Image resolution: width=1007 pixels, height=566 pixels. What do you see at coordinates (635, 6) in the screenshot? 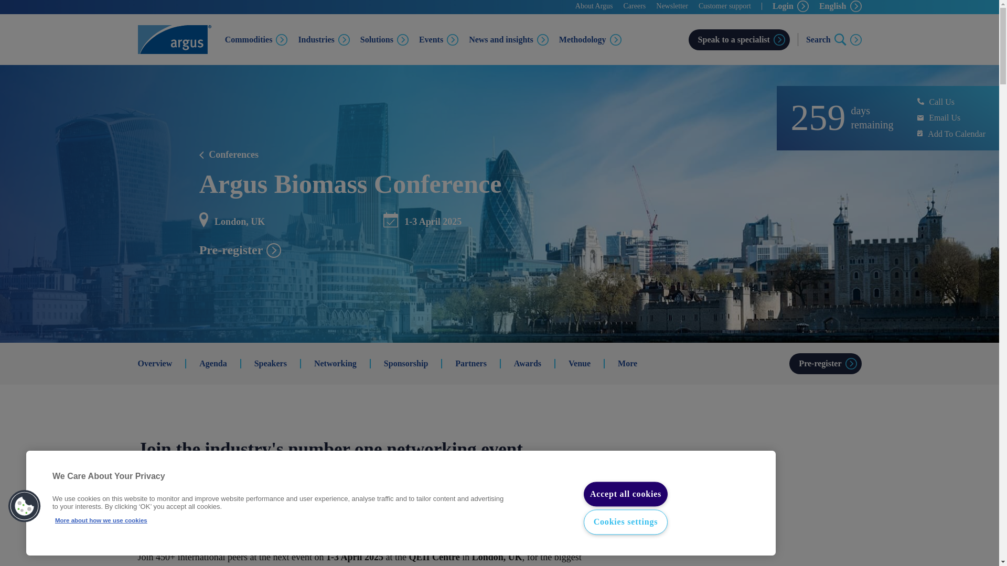
I see `Careers` at bounding box center [635, 6].